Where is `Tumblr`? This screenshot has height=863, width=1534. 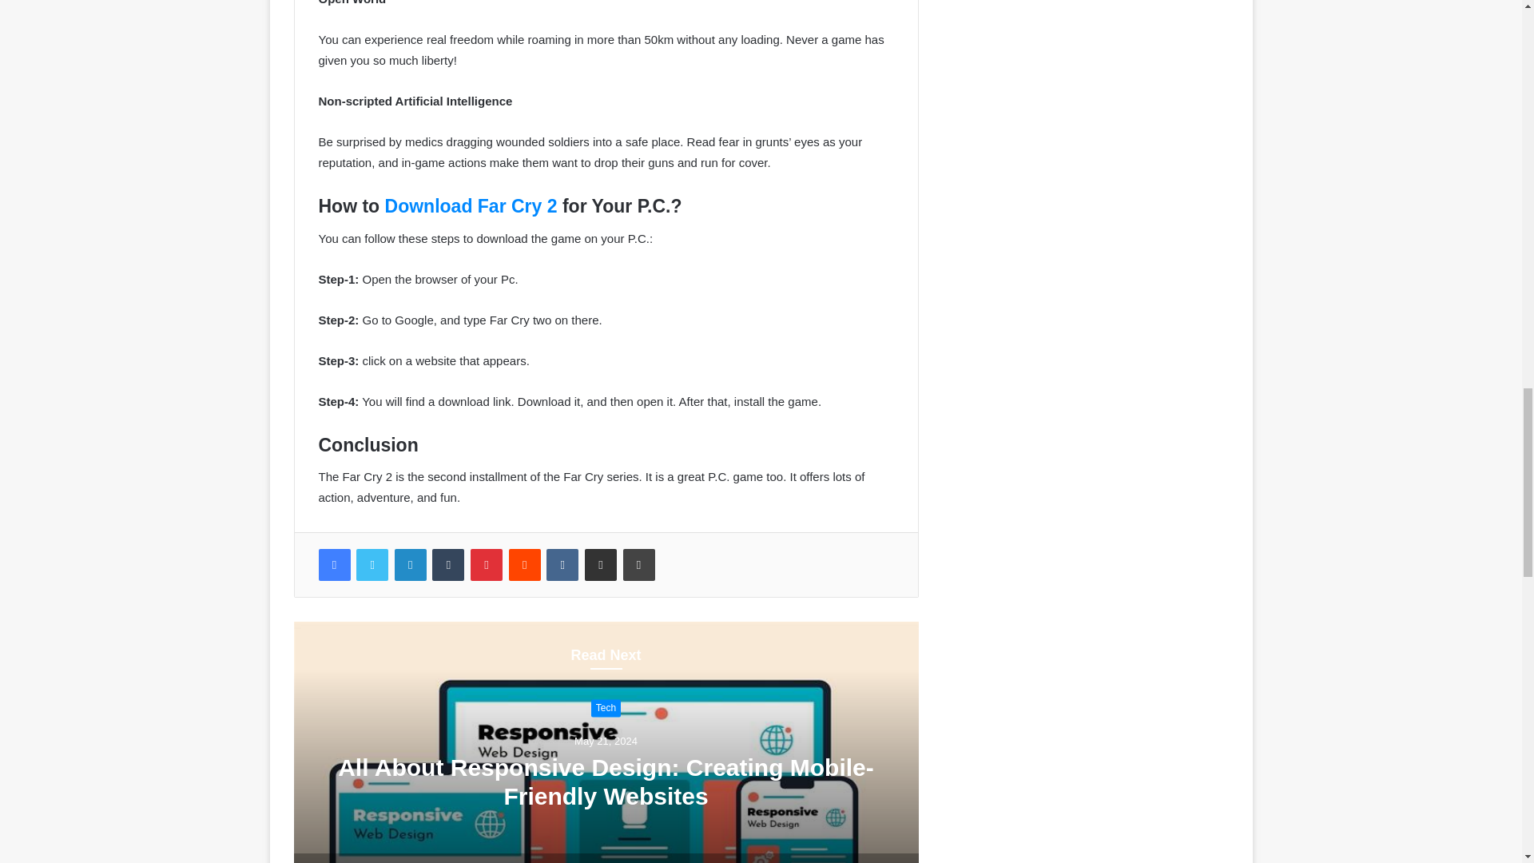
Tumblr is located at coordinates (448, 564).